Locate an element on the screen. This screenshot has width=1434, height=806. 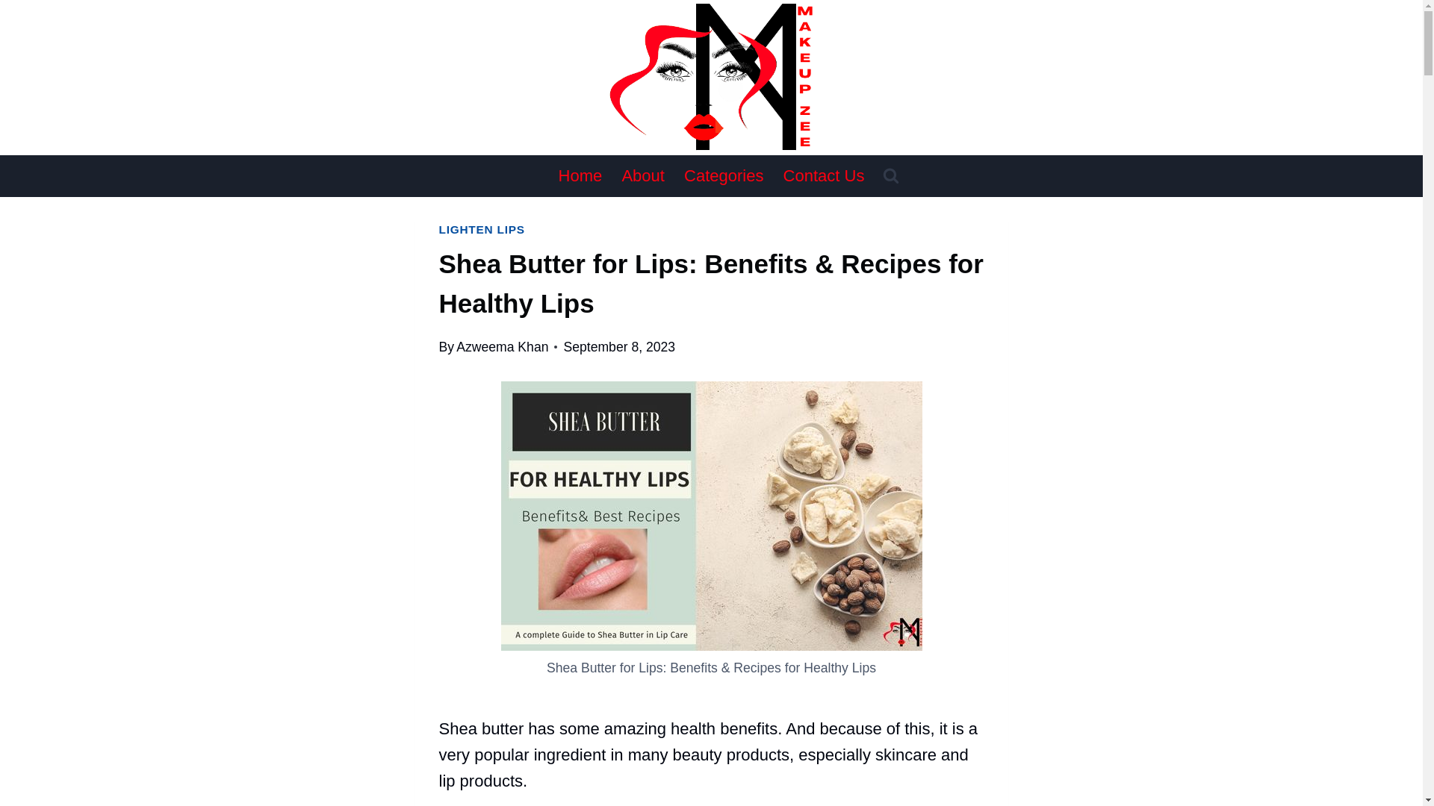
Azweema Khan is located at coordinates (502, 346).